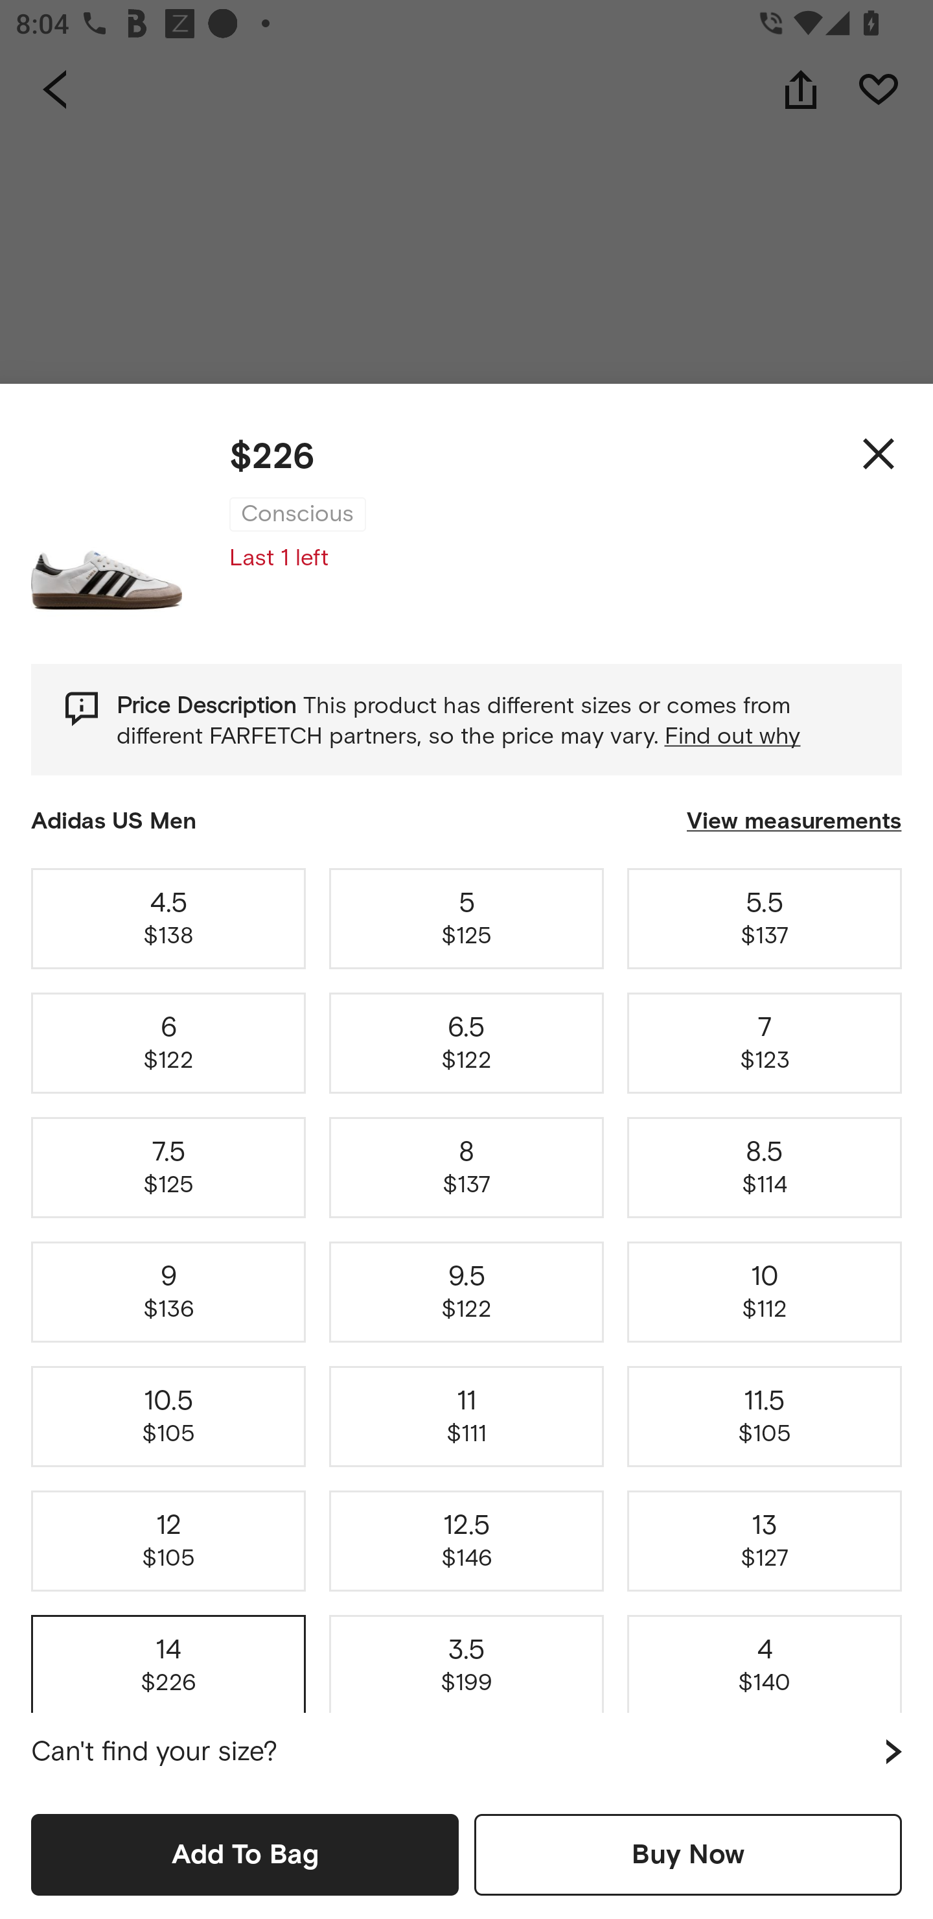  Describe the element at coordinates (765, 1661) in the screenshot. I see `4 $140` at that location.